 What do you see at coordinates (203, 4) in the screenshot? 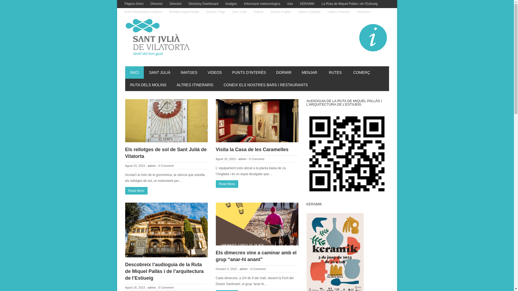
I see `Directory Dashboard` at bounding box center [203, 4].